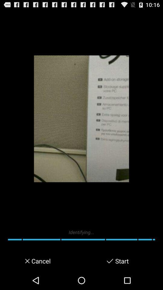  Describe the element at coordinates (25, 261) in the screenshot. I see `turn on item to the left of cancel icon` at that location.